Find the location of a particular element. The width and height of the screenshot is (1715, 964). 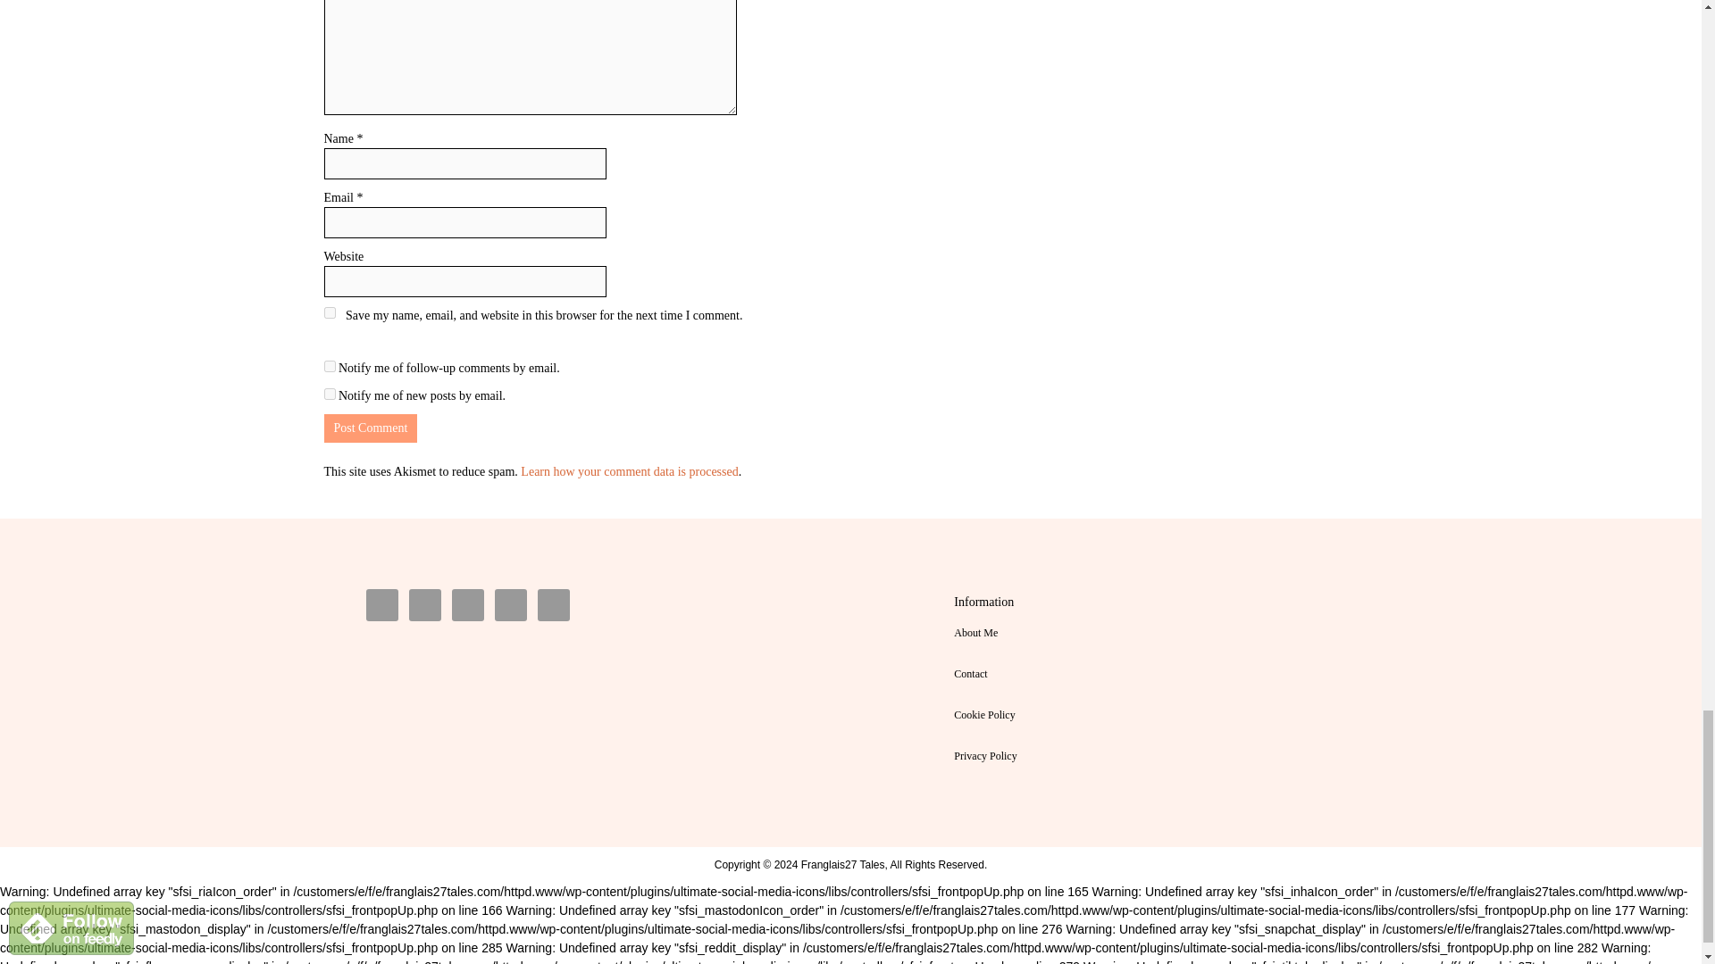

yes is located at coordinates (329, 312).